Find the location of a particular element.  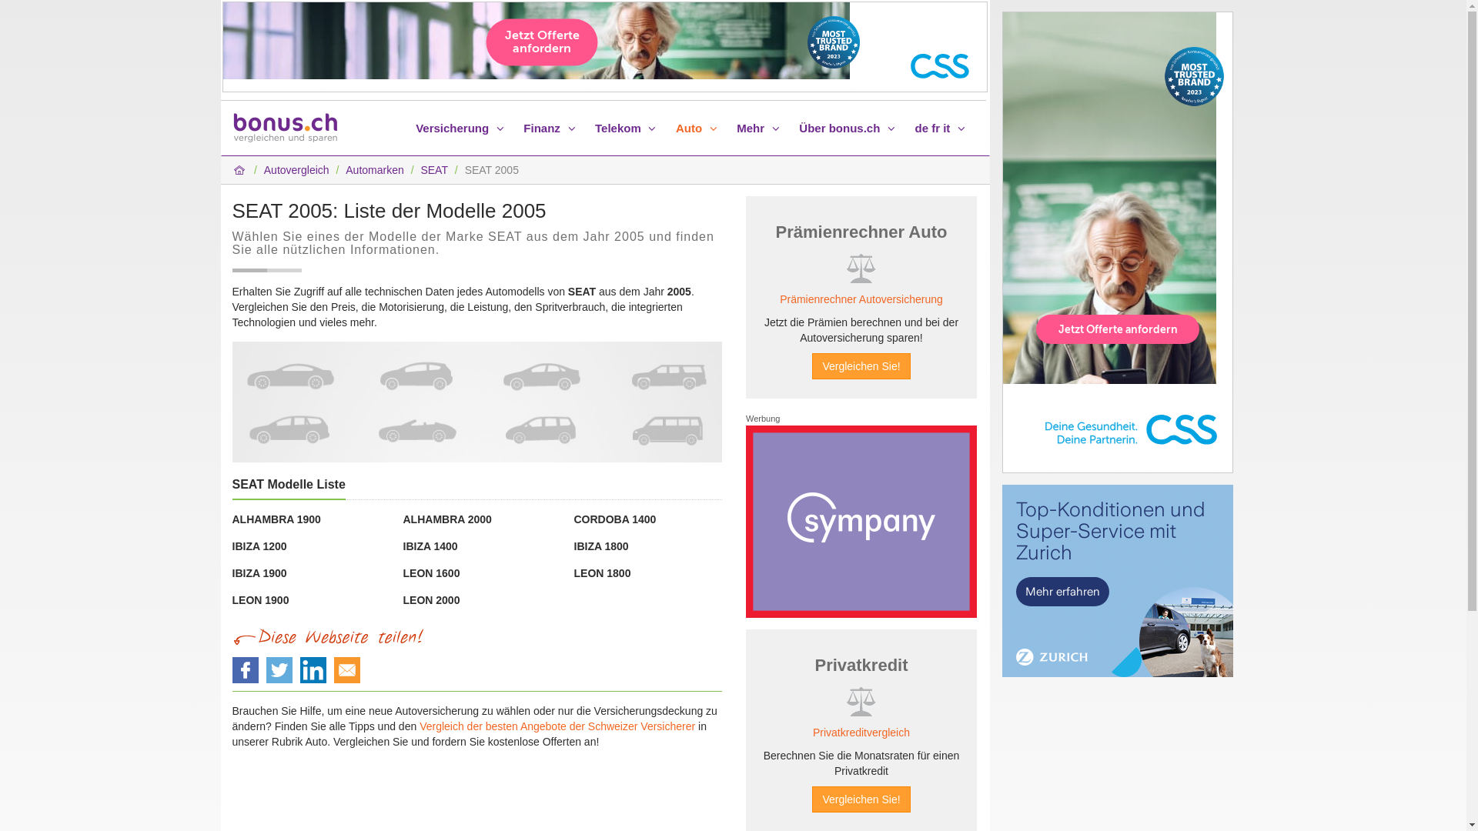

Telekom is located at coordinates (628, 128).